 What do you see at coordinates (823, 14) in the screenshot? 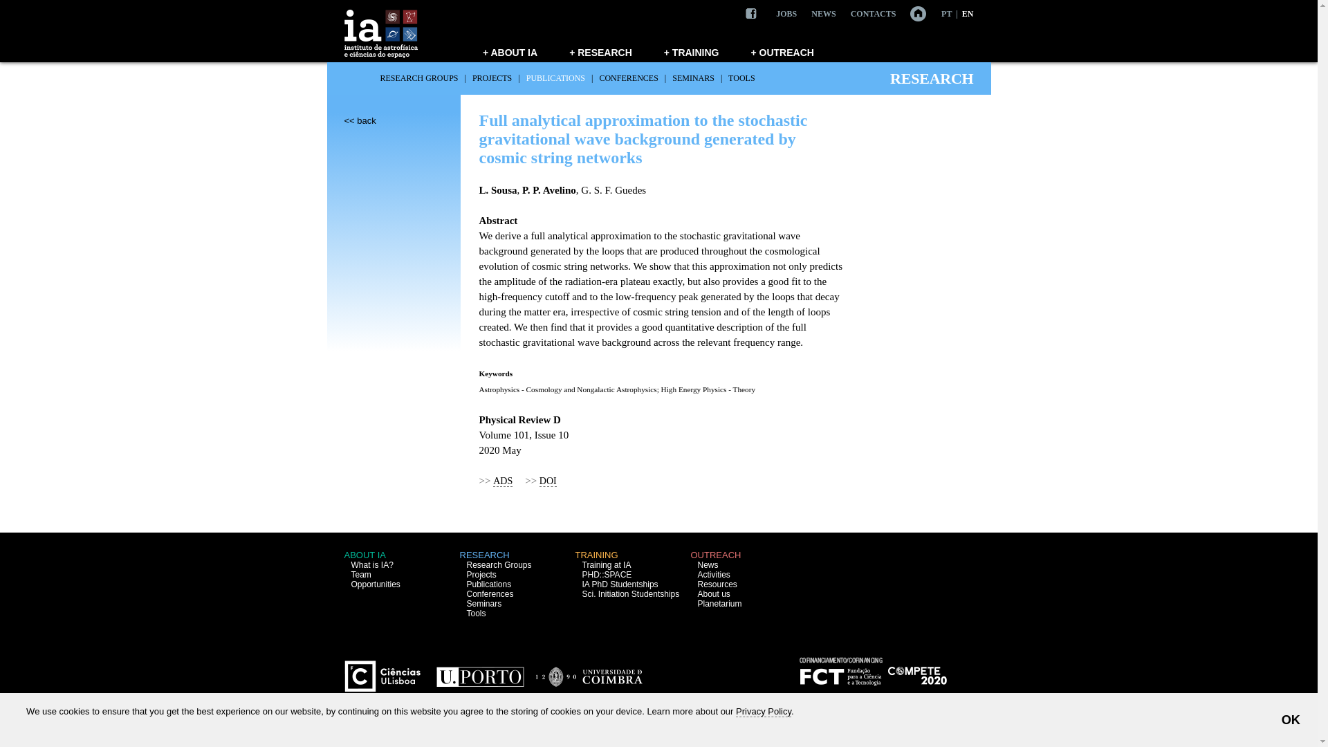
I see `NEWS` at bounding box center [823, 14].